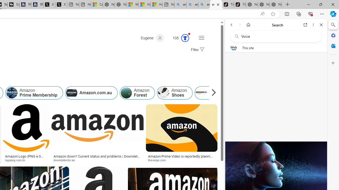  I want to click on logopng.com.br, so click(17, 160).